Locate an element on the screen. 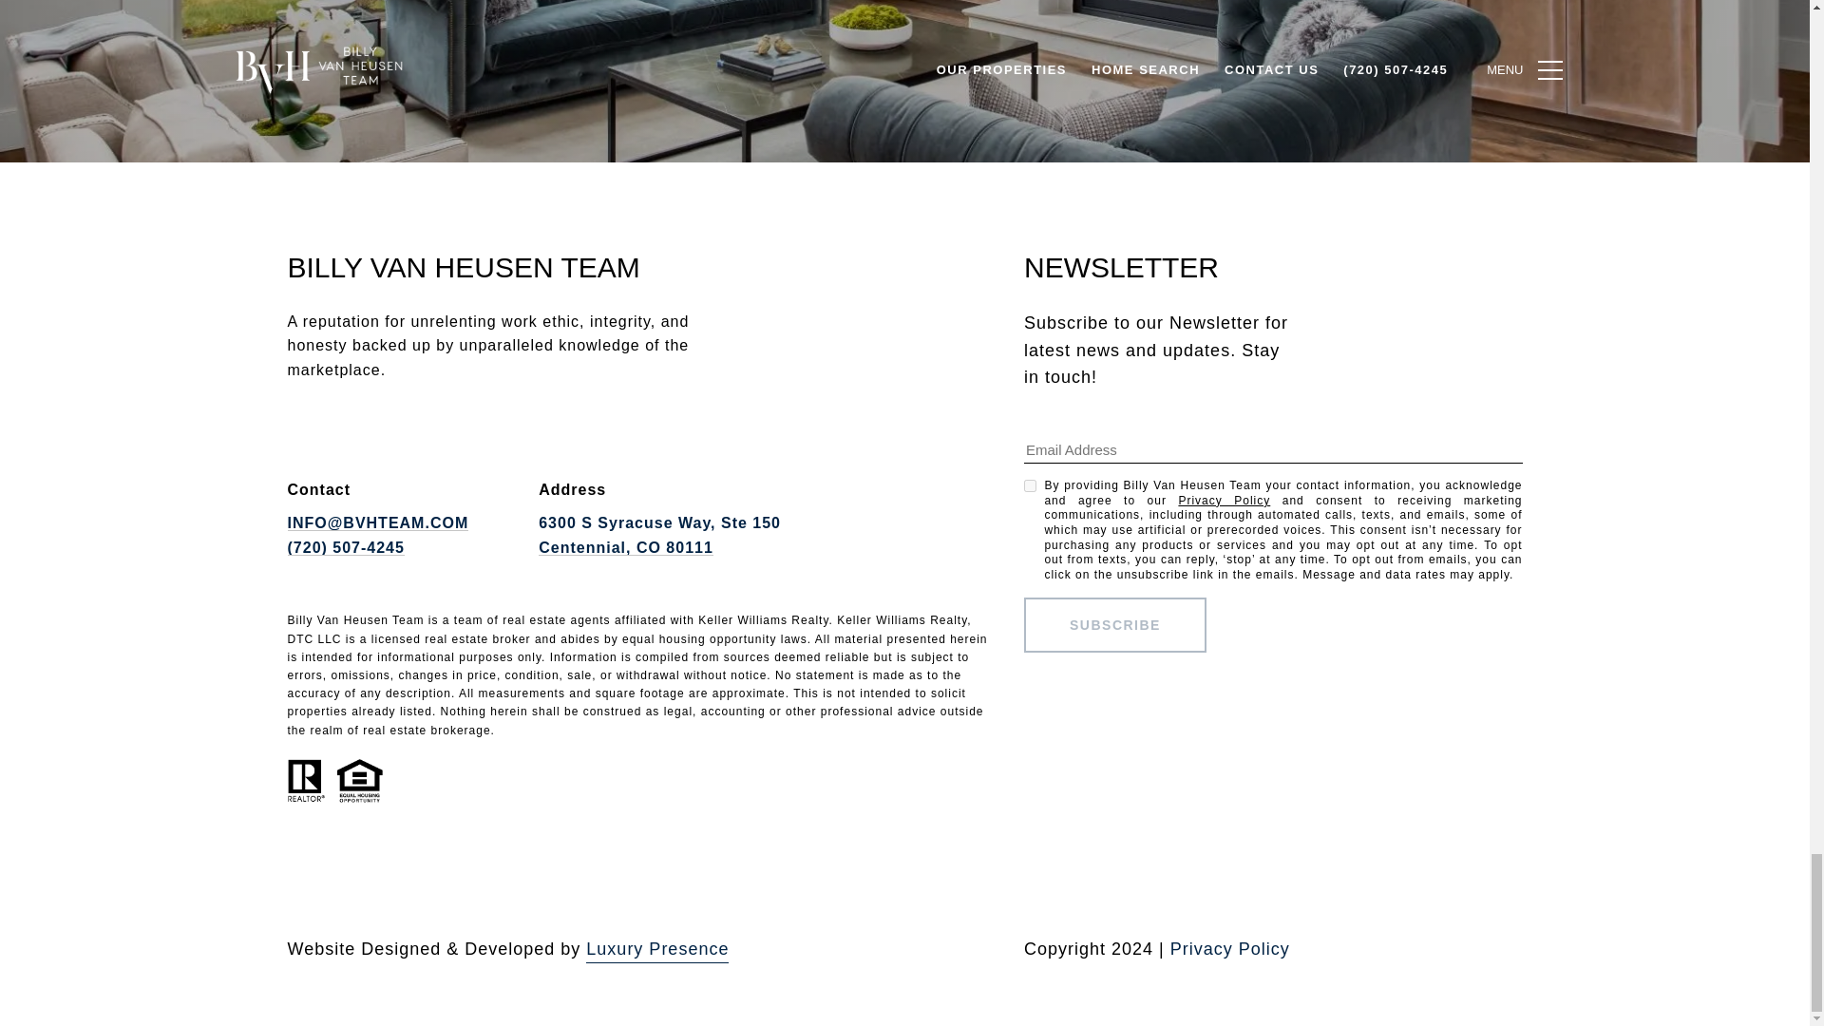 This screenshot has width=1824, height=1026. SUBSCRIBE is located at coordinates (1114, 624).